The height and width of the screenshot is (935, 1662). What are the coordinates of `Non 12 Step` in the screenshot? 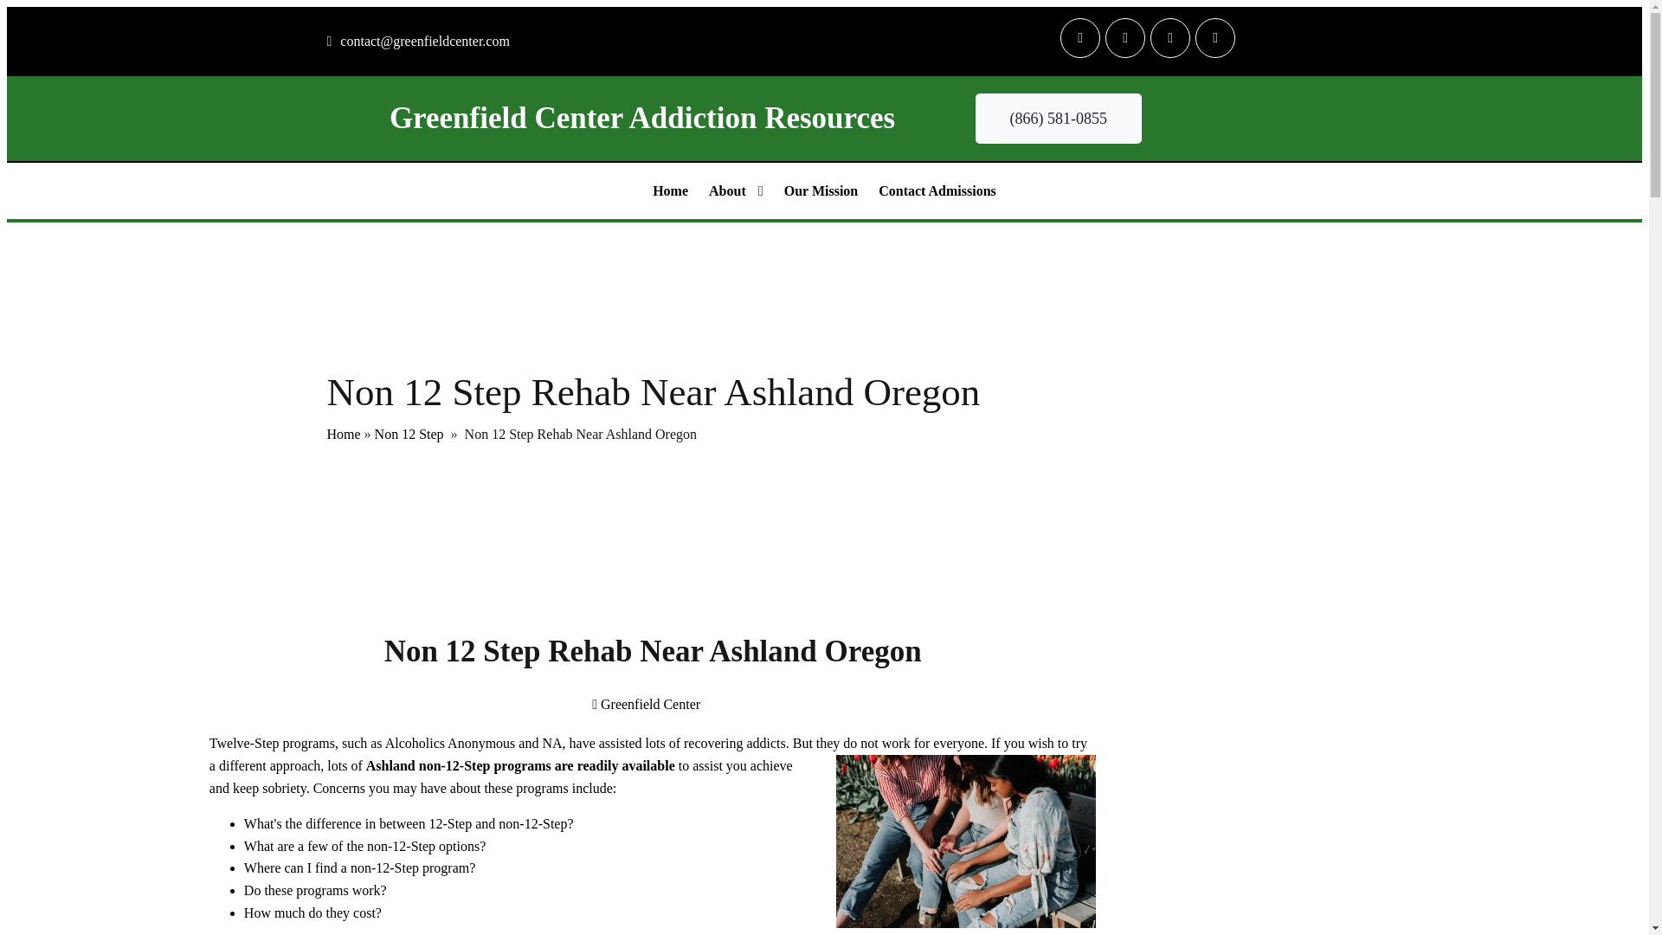 It's located at (409, 433).